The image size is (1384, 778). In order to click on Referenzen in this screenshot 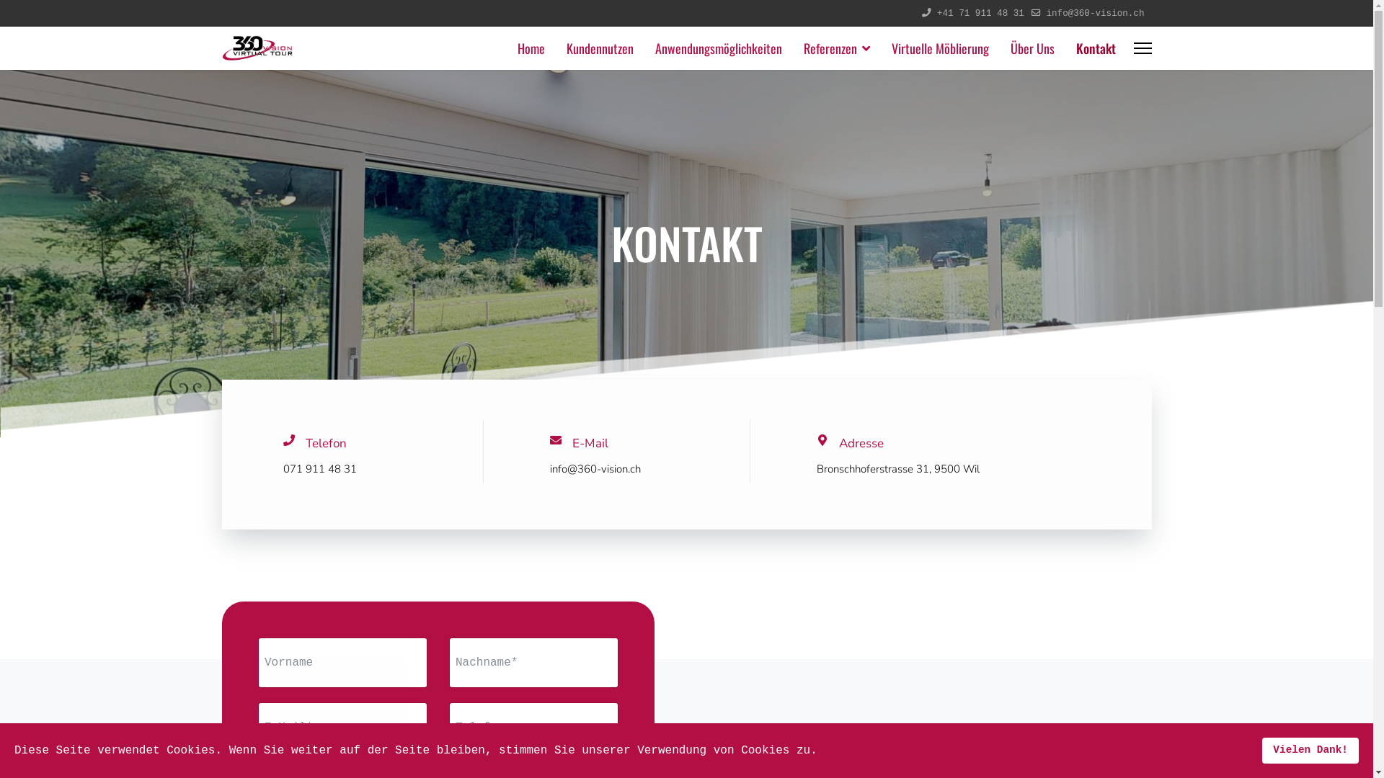, I will do `click(837, 48)`.